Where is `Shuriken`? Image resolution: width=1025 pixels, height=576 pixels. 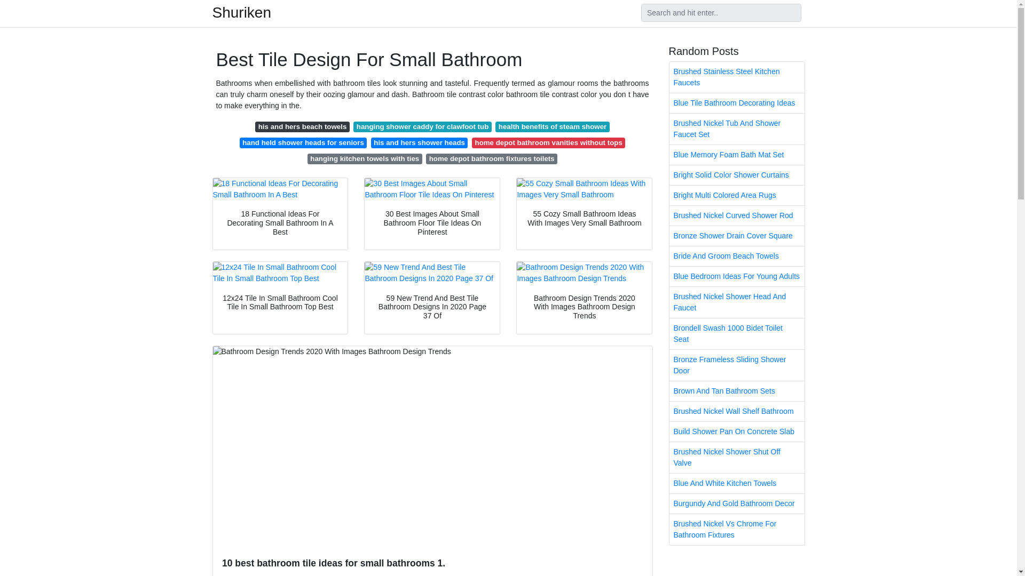
Shuriken is located at coordinates (241, 12).